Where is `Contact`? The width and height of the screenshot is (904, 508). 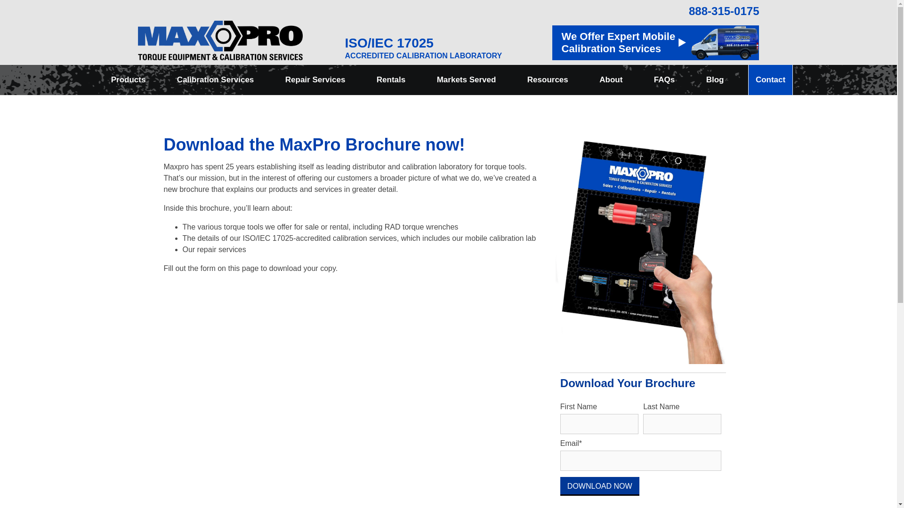 Contact is located at coordinates (770, 80).